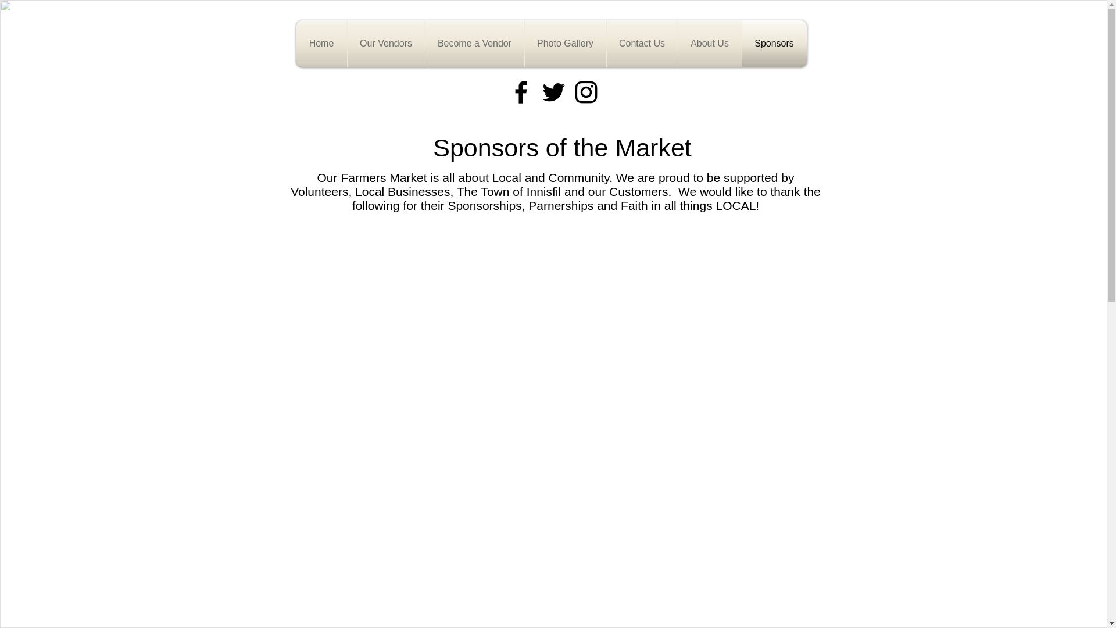  Describe the element at coordinates (474, 43) in the screenshot. I see `Become a Vendor` at that location.